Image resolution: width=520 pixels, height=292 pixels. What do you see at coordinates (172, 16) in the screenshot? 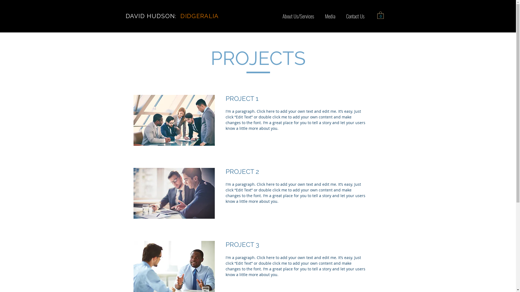
I see `DAVID HUDSON:  DIDGERALIA` at bounding box center [172, 16].